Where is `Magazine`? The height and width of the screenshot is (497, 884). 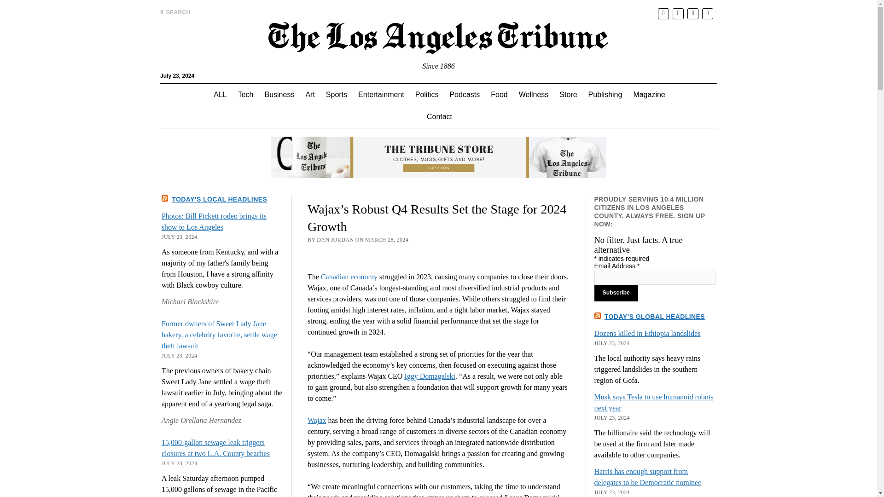 Magazine is located at coordinates (649, 95).